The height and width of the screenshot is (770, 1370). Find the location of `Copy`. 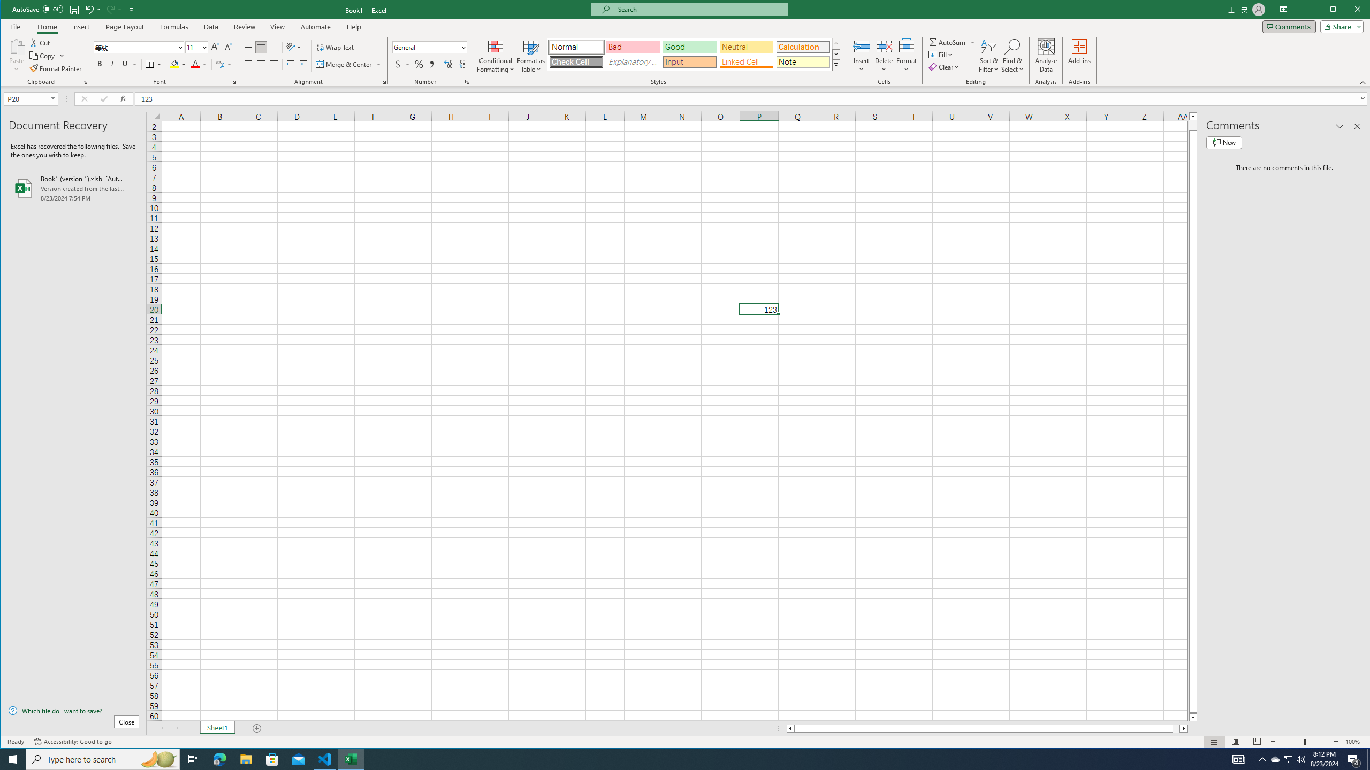

Copy is located at coordinates (1289, 759).